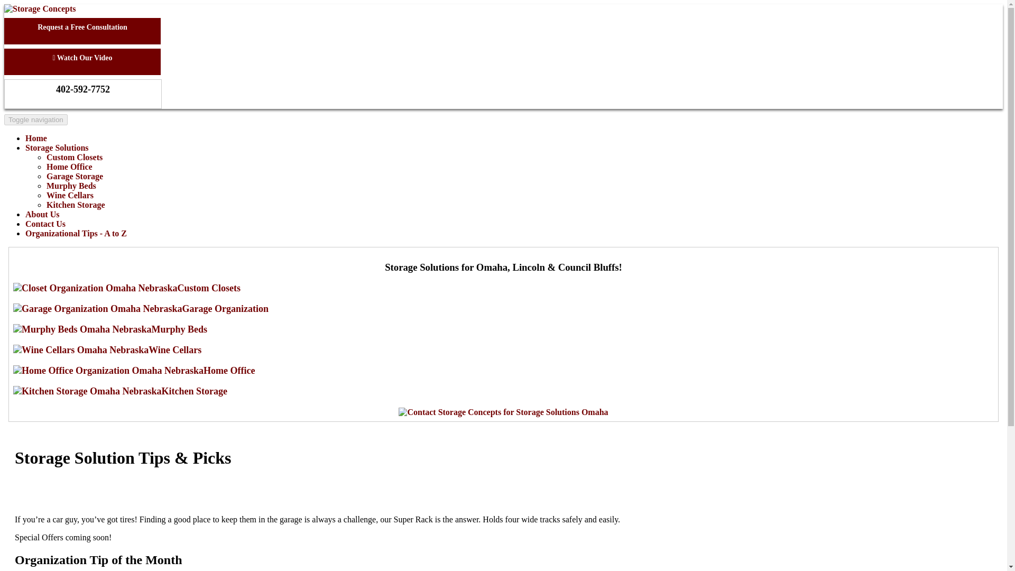 The image size is (1015, 571). What do you see at coordinates (127, 288) in the screenshot?
I see `Custom Closets` at bounding box center [127, 288].